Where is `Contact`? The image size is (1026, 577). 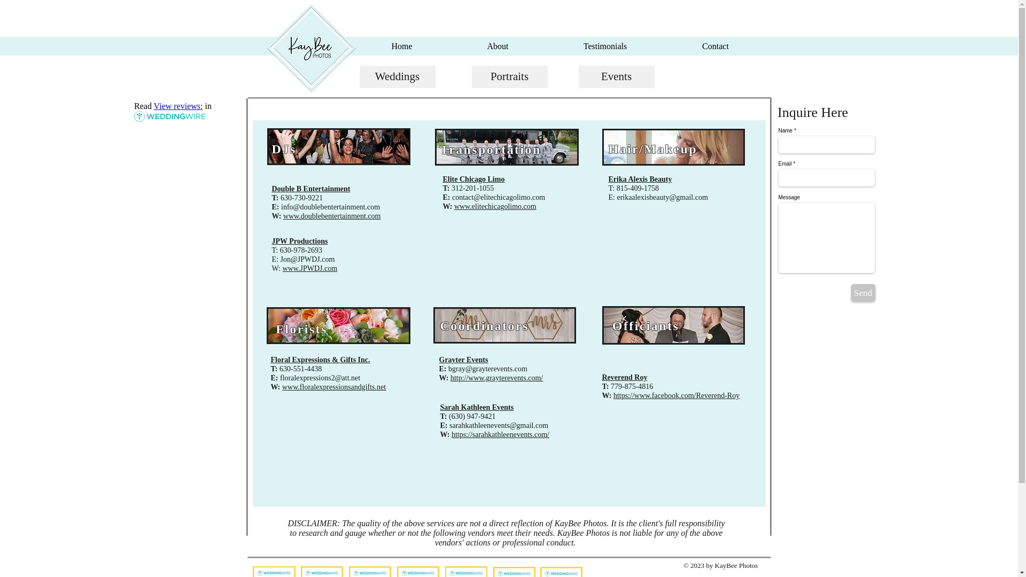 Contact is located at coordinates (716, 46).